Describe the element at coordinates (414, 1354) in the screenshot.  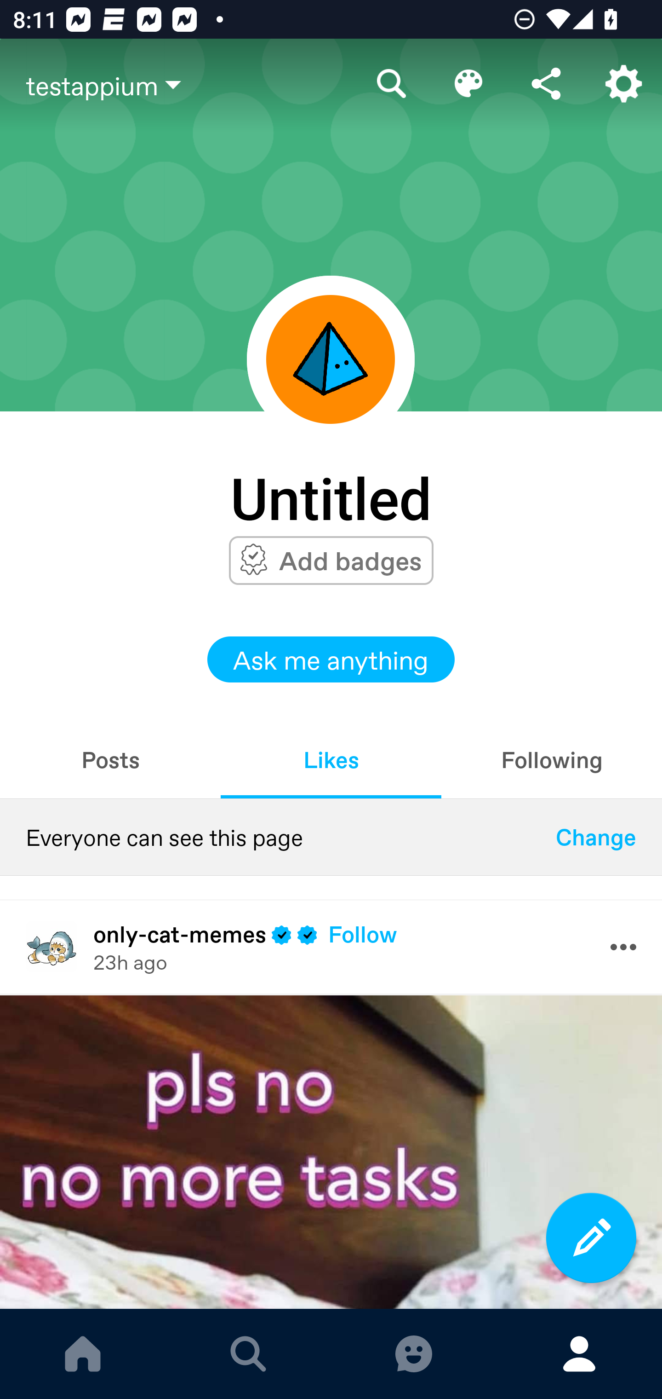
I see `MESSAGES` at that location.